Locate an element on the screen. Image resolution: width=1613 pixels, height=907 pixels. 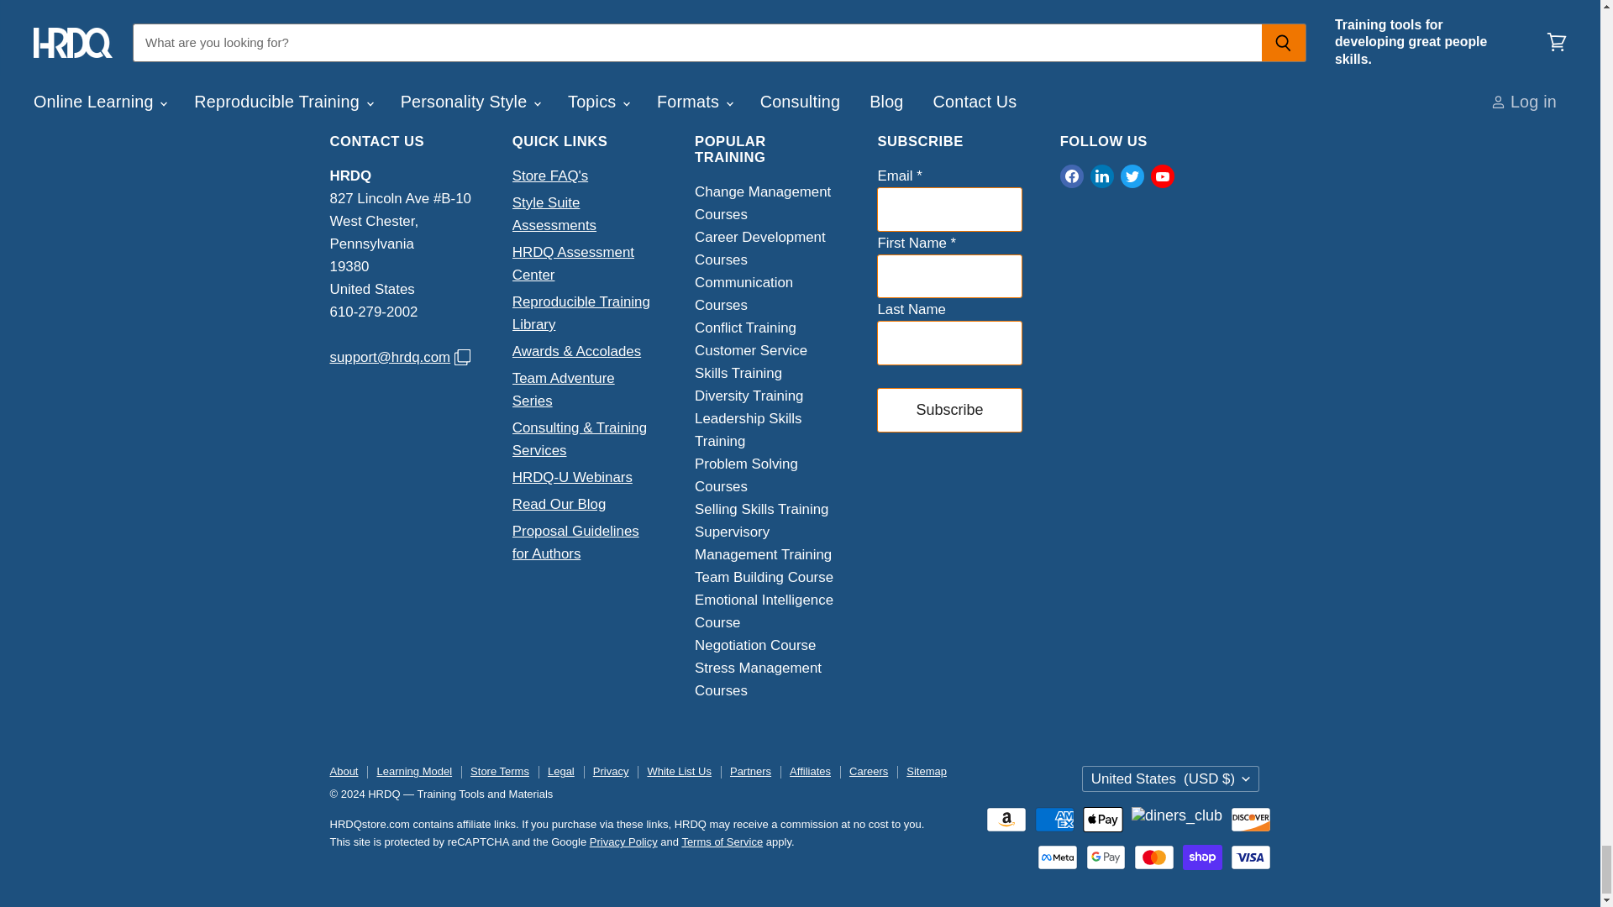
Facebook is located at coordinates (1072, 176).